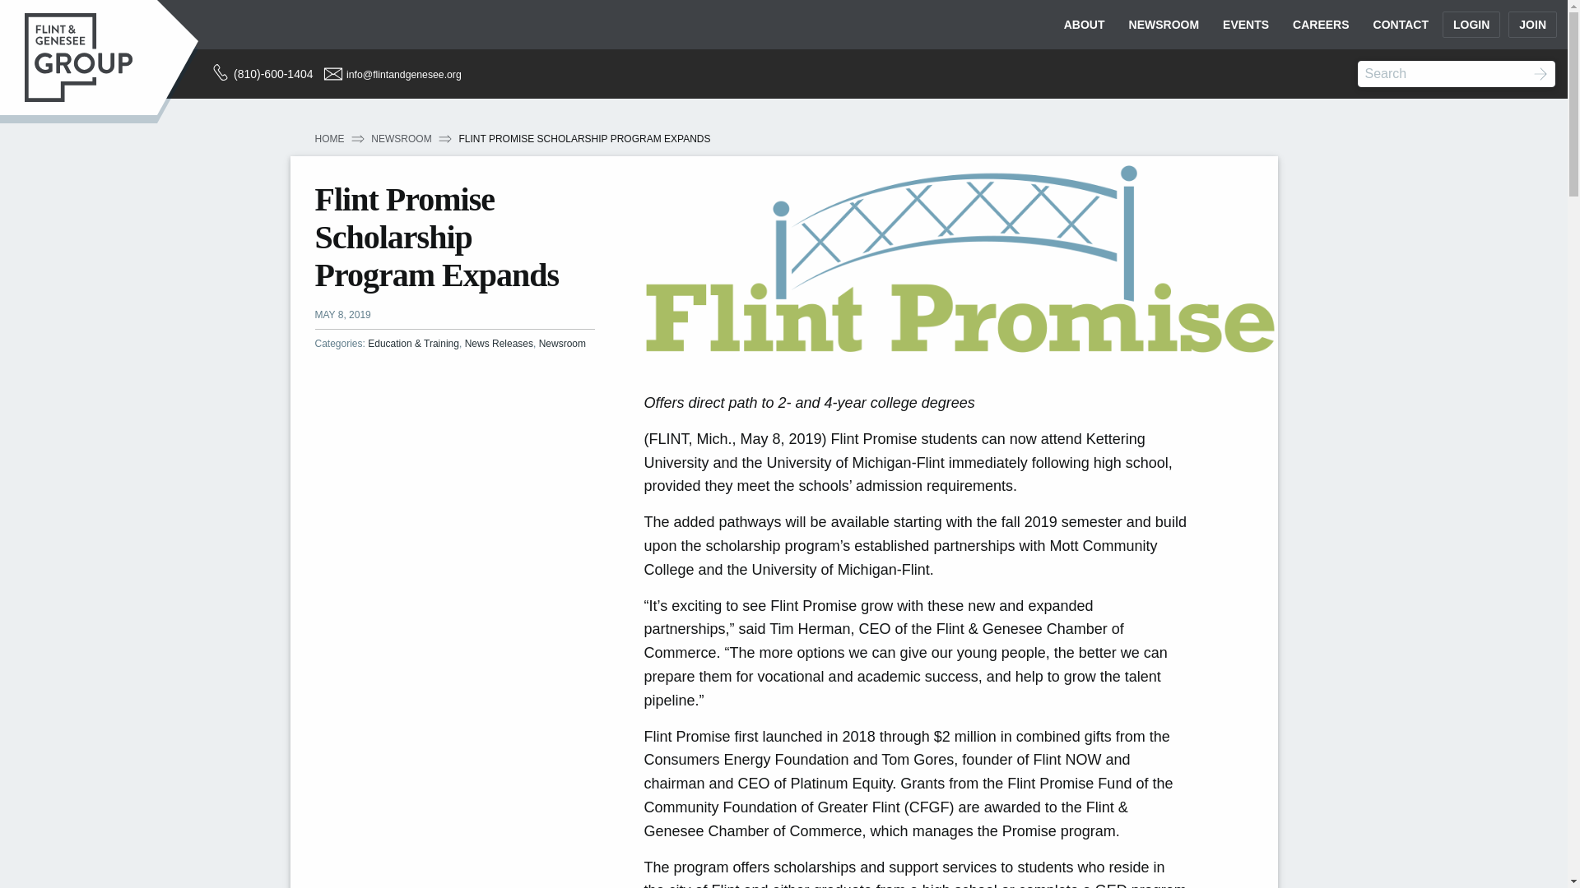 The image size is (1580, 888). I want to click on HOME, so click(329, 139).